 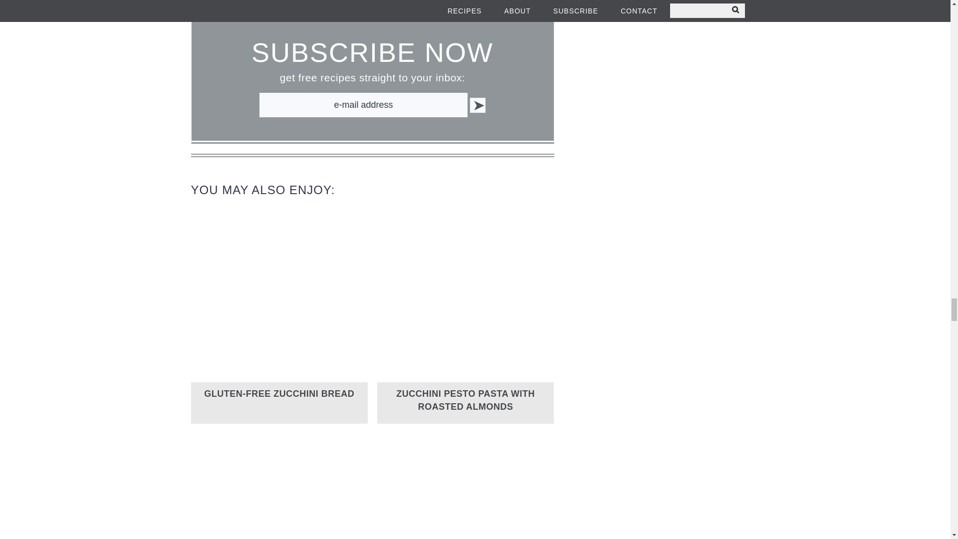 What do you see at coordinates (279, 393) in the screenshot?
I see `Permanent Link to Gluten-Free Zucchini Bread` at bounding box center [279, 393].